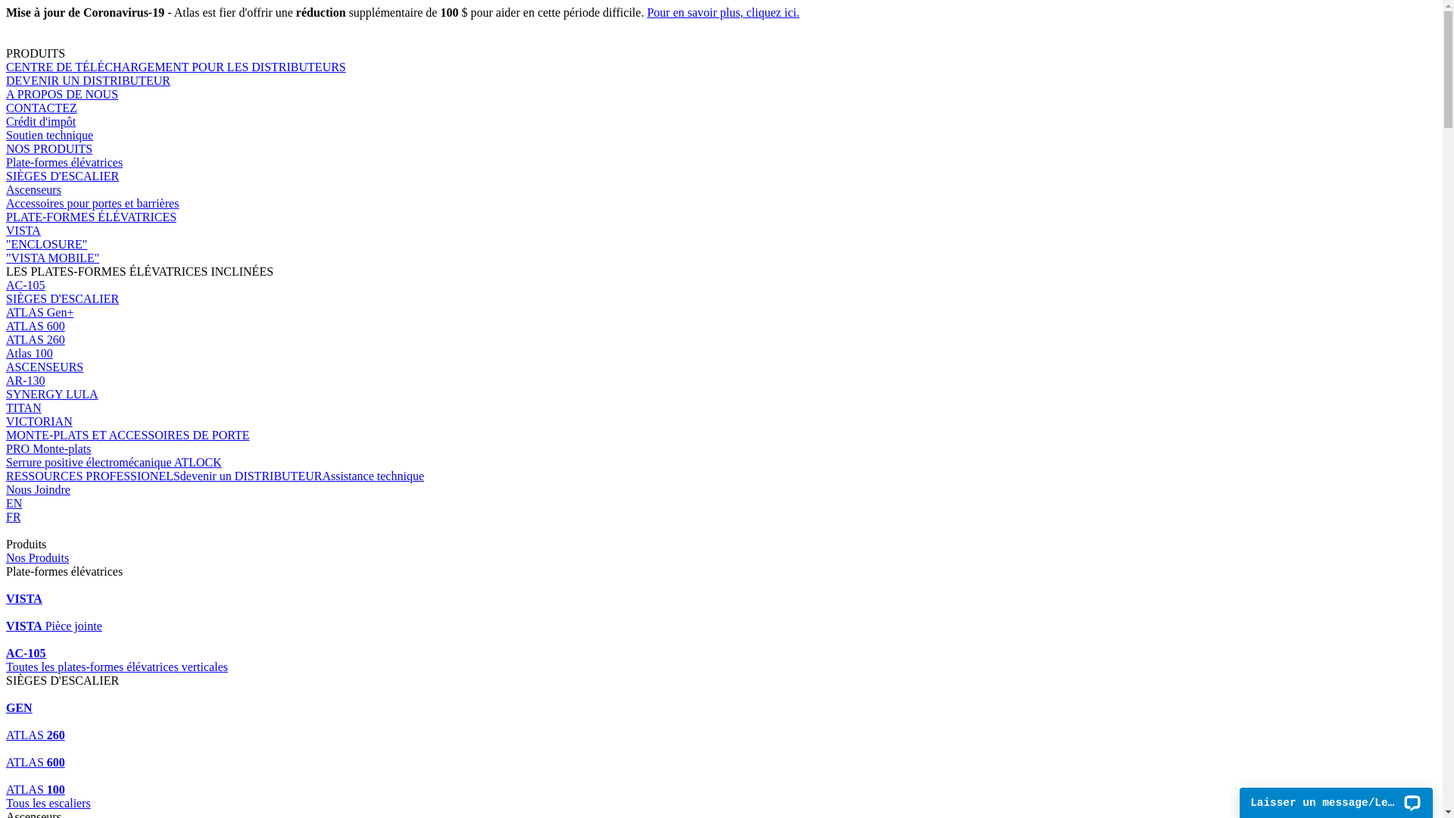 This screenshot has width=1454, height=818. Describe the element at coordinates (722, 12) in the screenshot. I see `Pour en savoir plus, cliquez ici.` at that location.